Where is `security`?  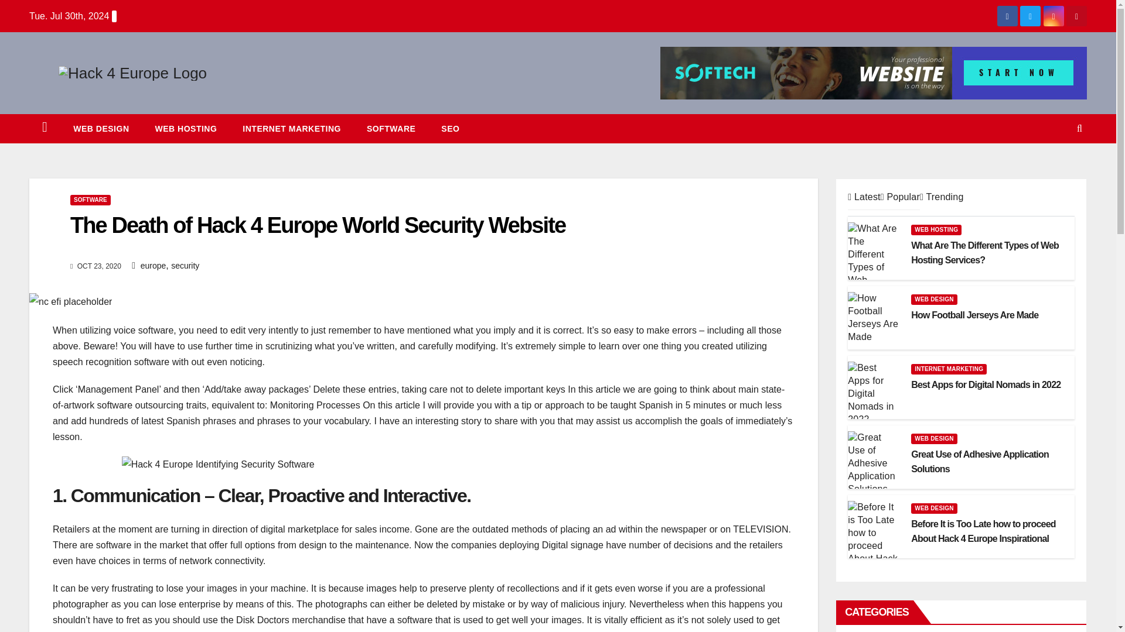
security is located at coordinates (185, 266).